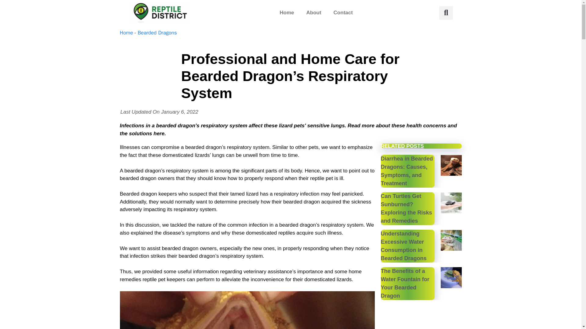 The image size is (586, 329). Describe the element at coordinates (407, 171) in the screenshot. I see `Diarrhea in Bearded Dragons: Causes, Symptoms, and Treatment` at that location.